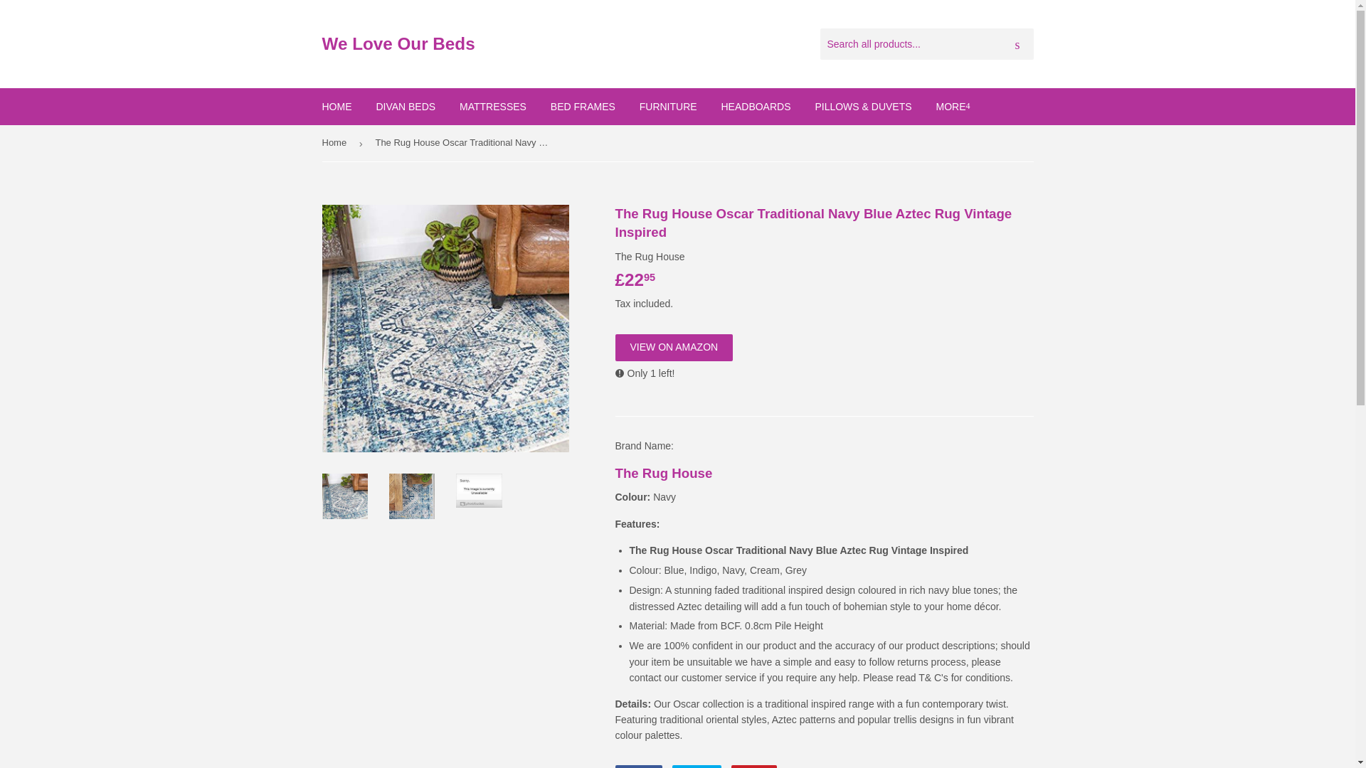 This screenshot has width=1366, height=768. Describe the element at coordinates (492, 107) in the screenshot. I see `MORE` at that location.